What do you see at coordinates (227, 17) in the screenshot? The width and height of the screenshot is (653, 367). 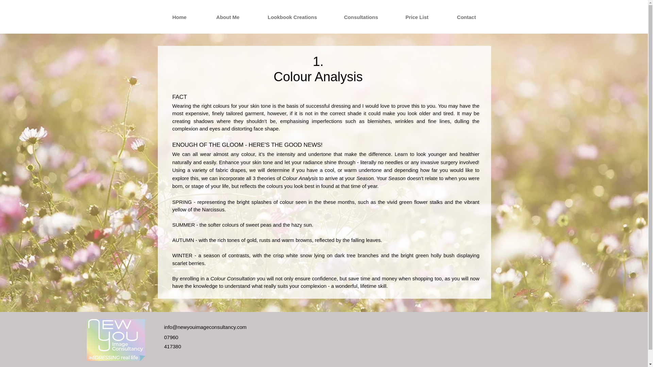 I see `About Me` at bounding box center [227, 17].